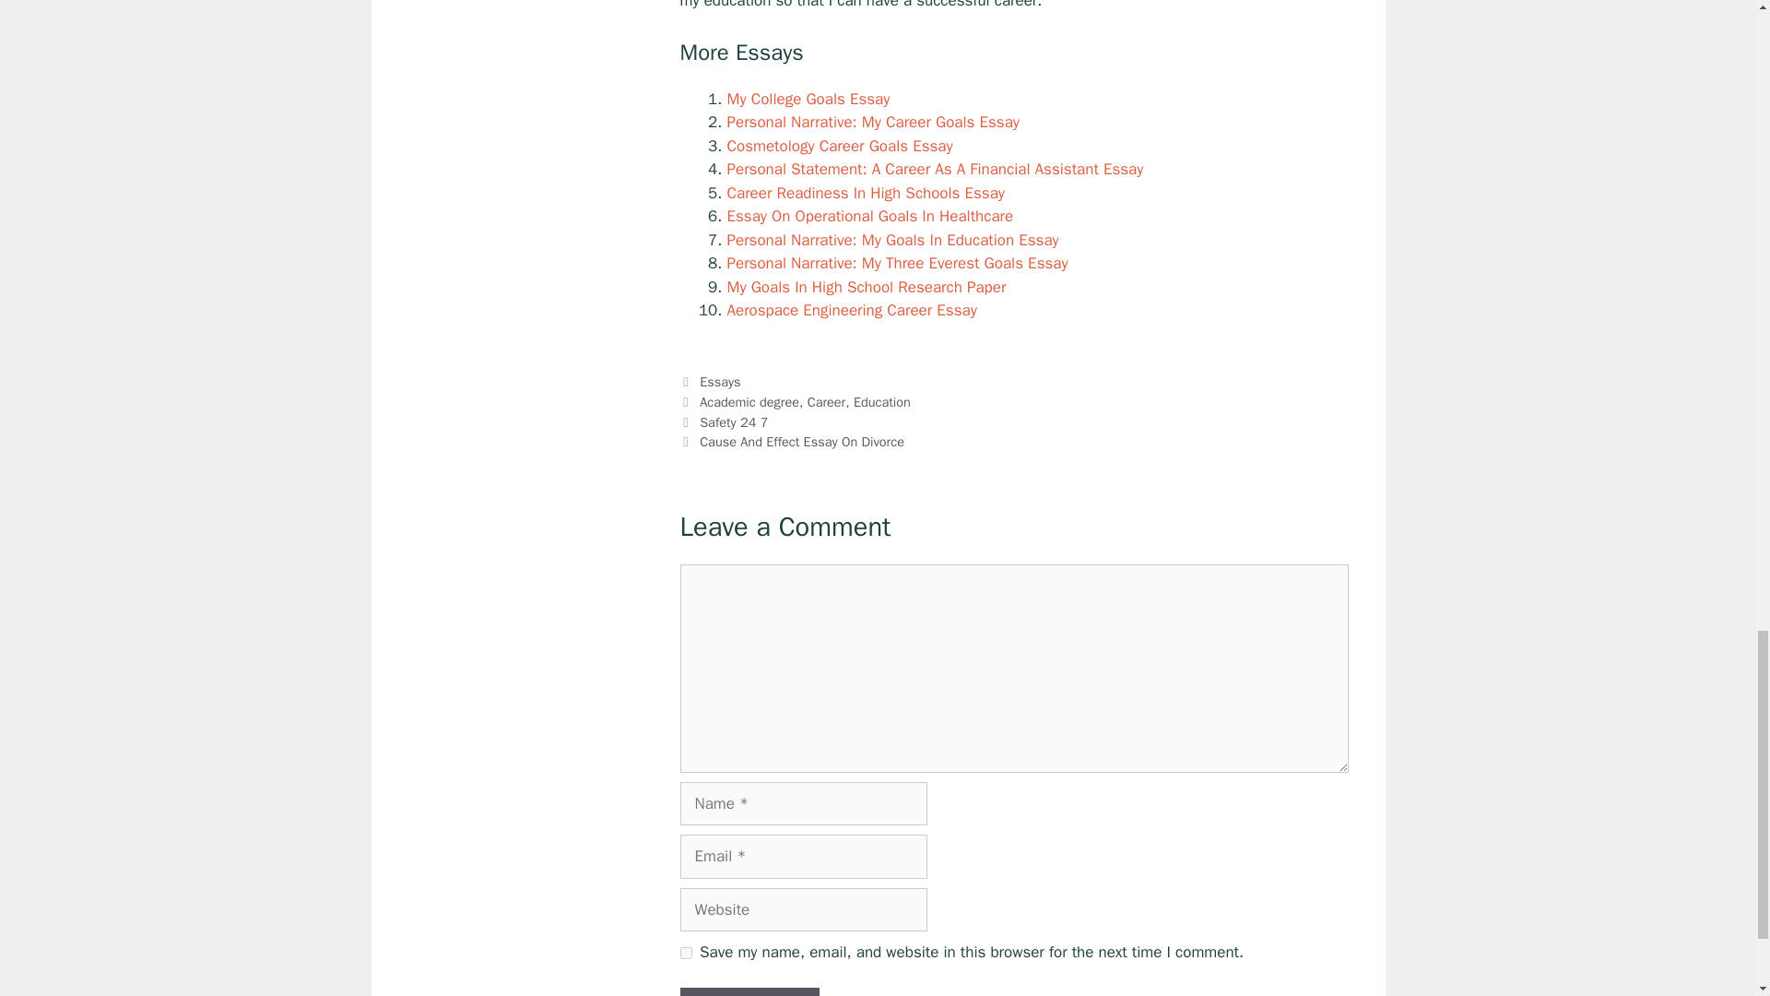  I want to click on Cosmetology Career Goals Essay, so click(839, 146).